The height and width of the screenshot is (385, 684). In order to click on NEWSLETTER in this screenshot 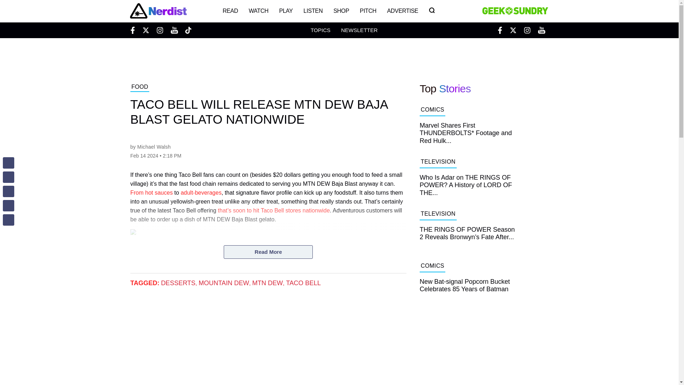, I will do `click(359, 30)`.